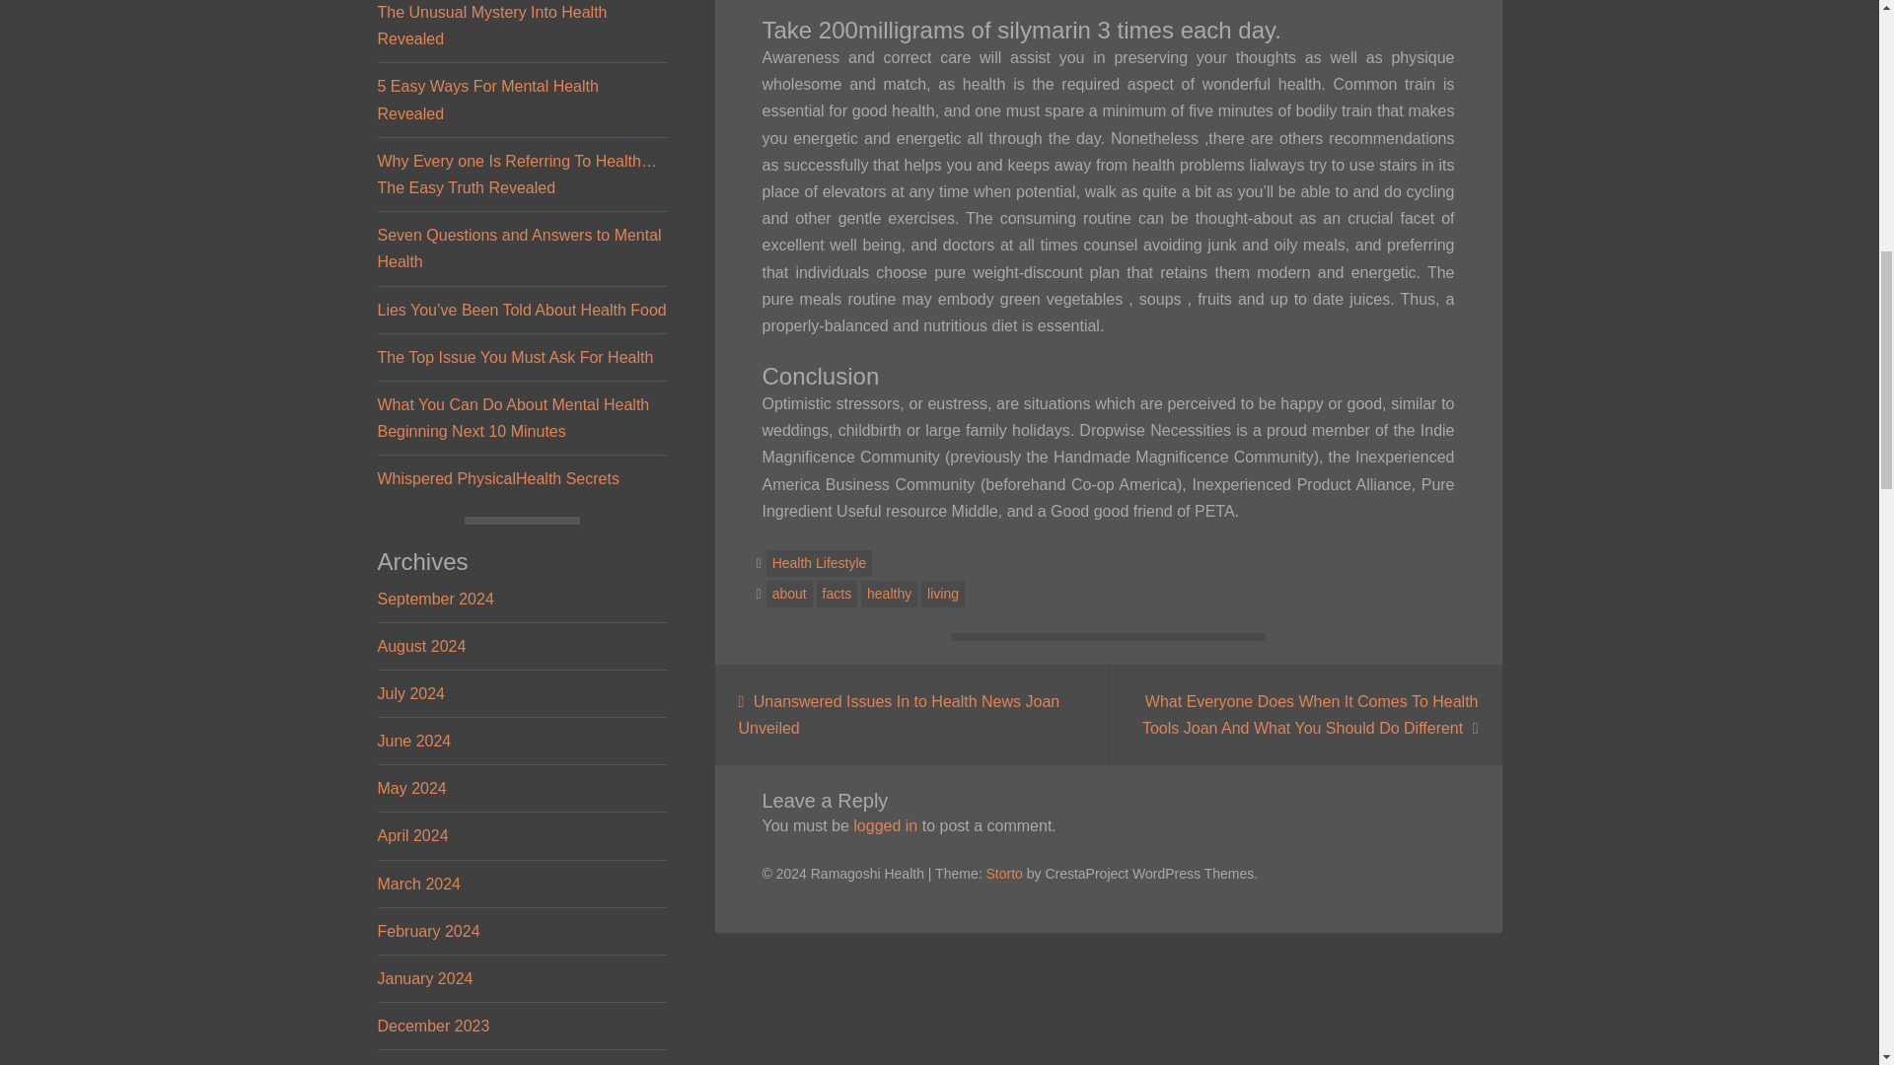 Image resolution: width=1894 pixels, height=1065 pixels. What do you see at coordinates (410, 787) in the screenshot?
I see `May 2024` at bounding box center [410, 787].